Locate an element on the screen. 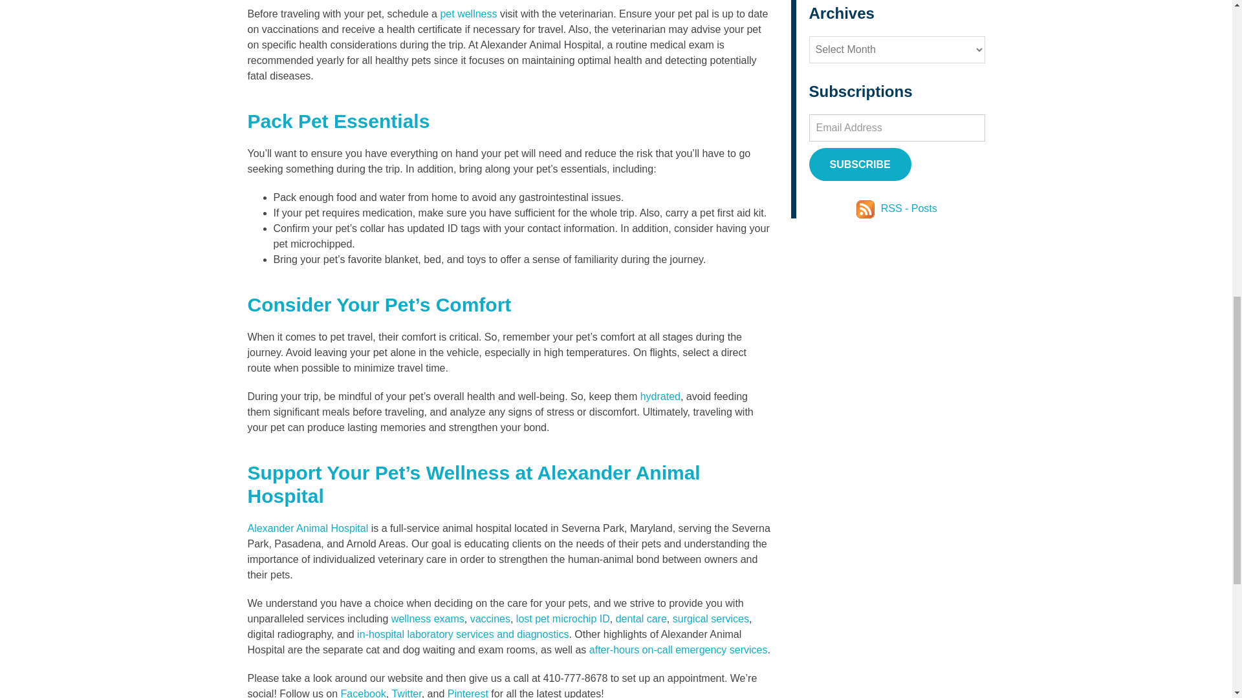 This screenshot has height=698, width=1242.  Facebook is located at coordinates (362, 693).